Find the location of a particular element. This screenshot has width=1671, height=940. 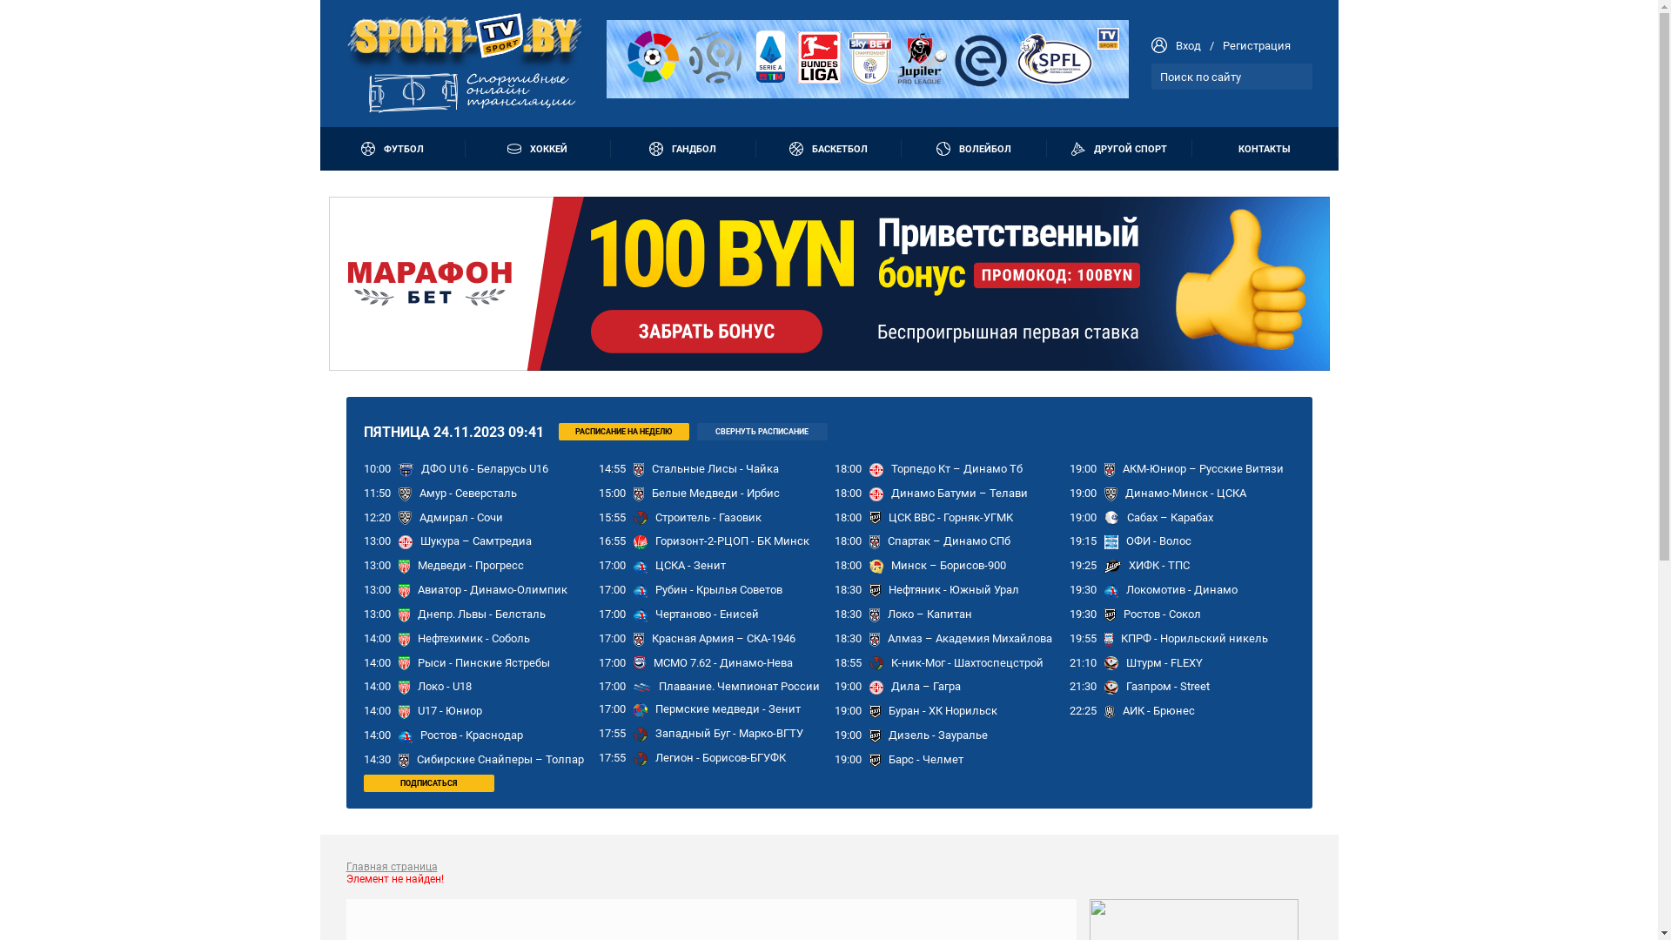

18:30 is located at coordinates (848, 639).